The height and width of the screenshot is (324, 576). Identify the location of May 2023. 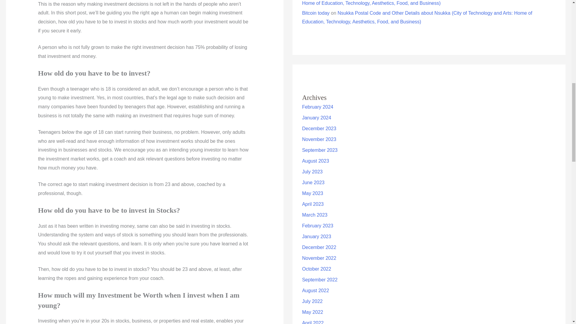
(313, 193).